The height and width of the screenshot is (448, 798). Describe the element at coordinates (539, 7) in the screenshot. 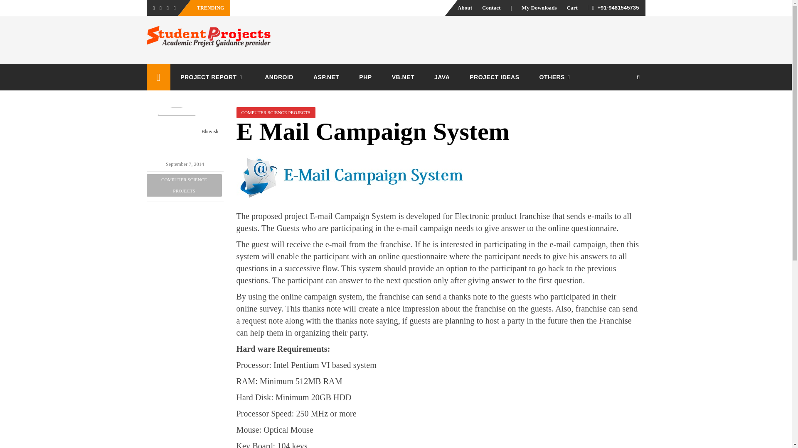

I see `My Downloads` at that location.